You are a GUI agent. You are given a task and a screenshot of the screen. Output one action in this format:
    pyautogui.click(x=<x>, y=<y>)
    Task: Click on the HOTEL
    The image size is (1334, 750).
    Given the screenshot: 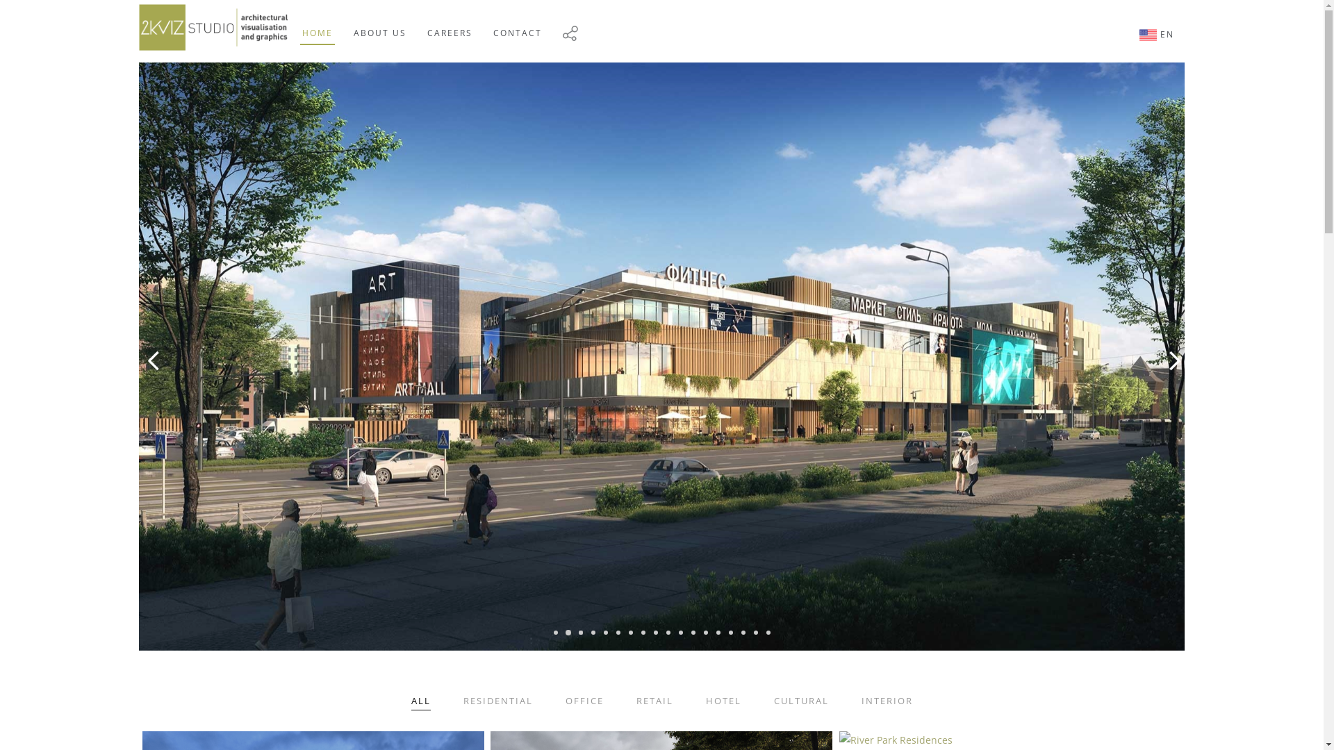 What is the action you would take?
    pyautogui.click(x=724, y=701)
    